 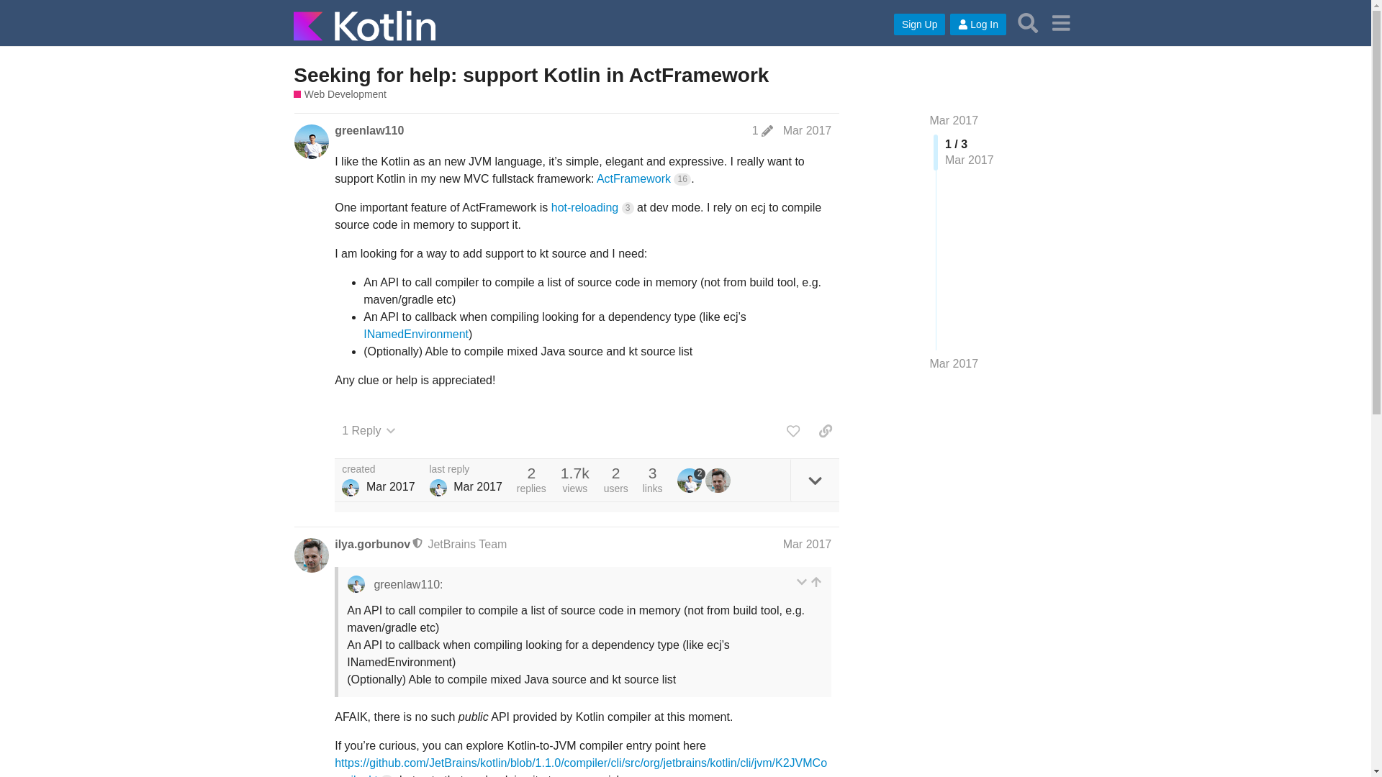 What do you see at coordinates (808, 130) in the screenshot?
I see `Post date` at bounding box center [808, 130].